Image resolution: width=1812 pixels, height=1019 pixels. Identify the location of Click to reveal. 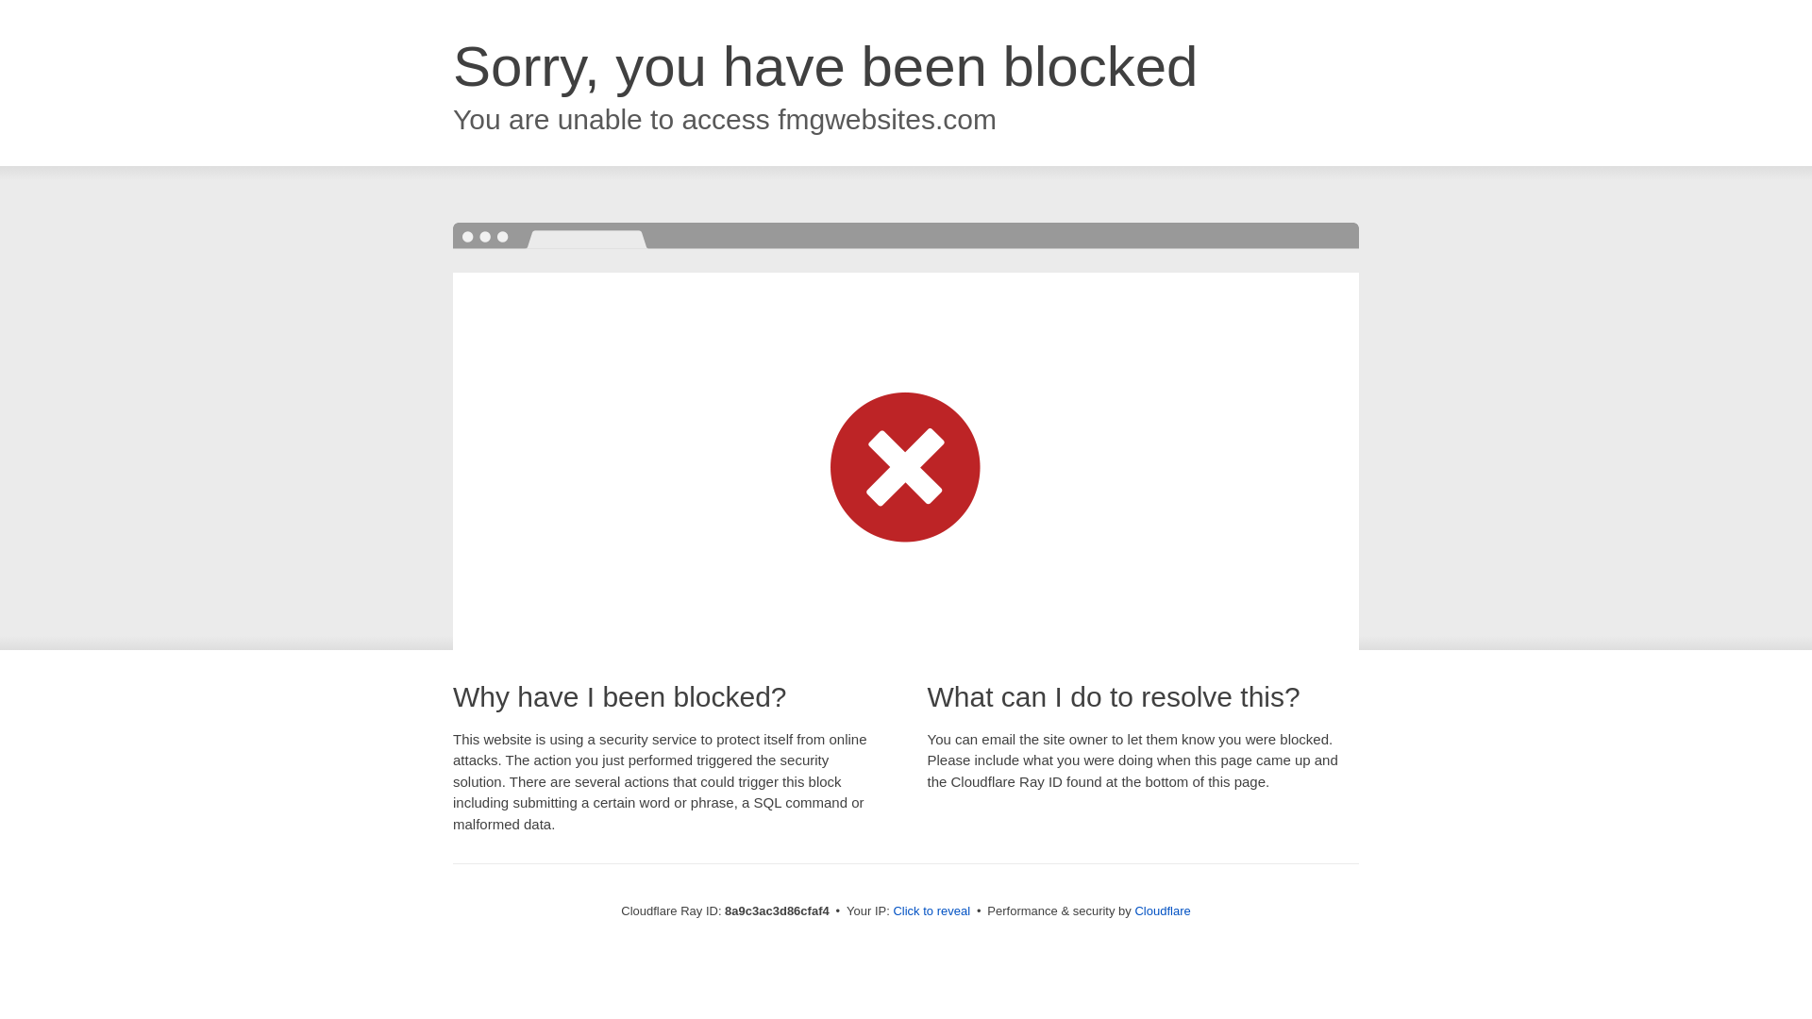
(931, 911).